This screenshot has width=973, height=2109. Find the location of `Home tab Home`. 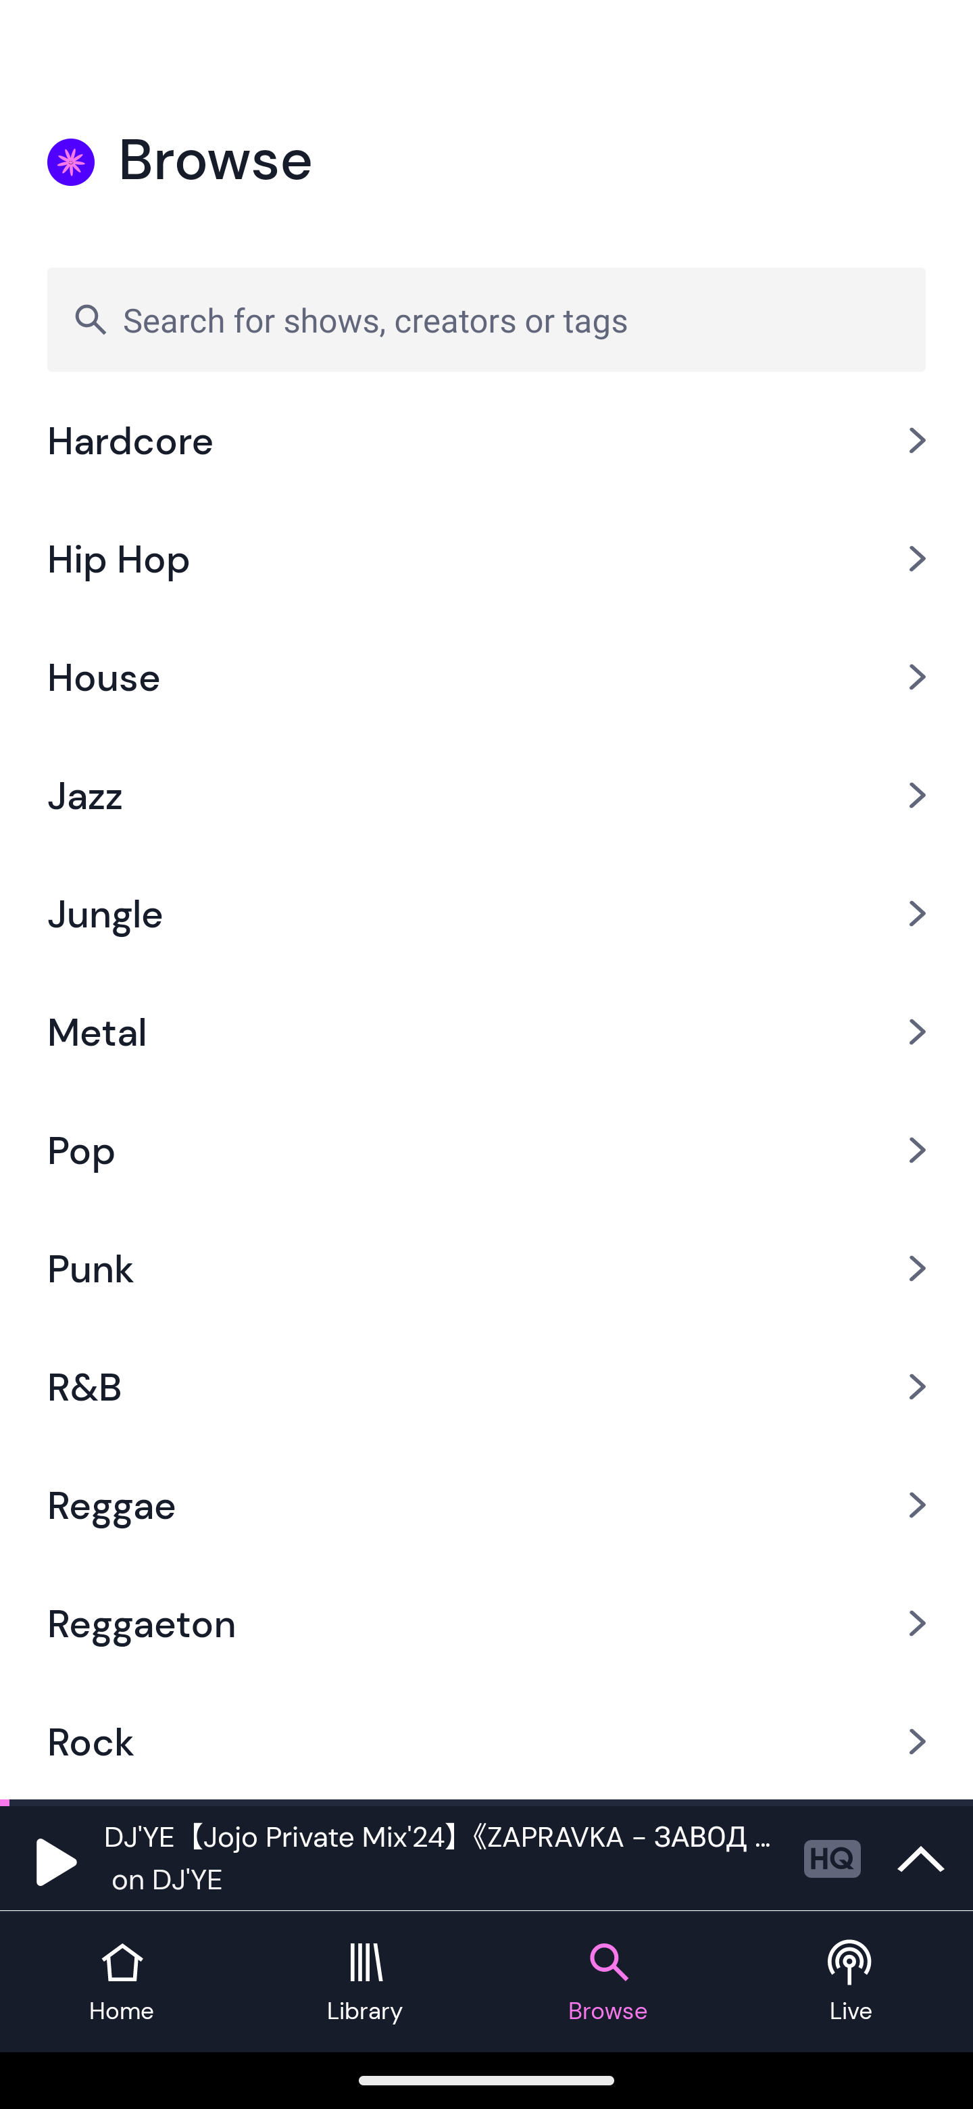

Home tab Home is located at coordinates (122, 1982).